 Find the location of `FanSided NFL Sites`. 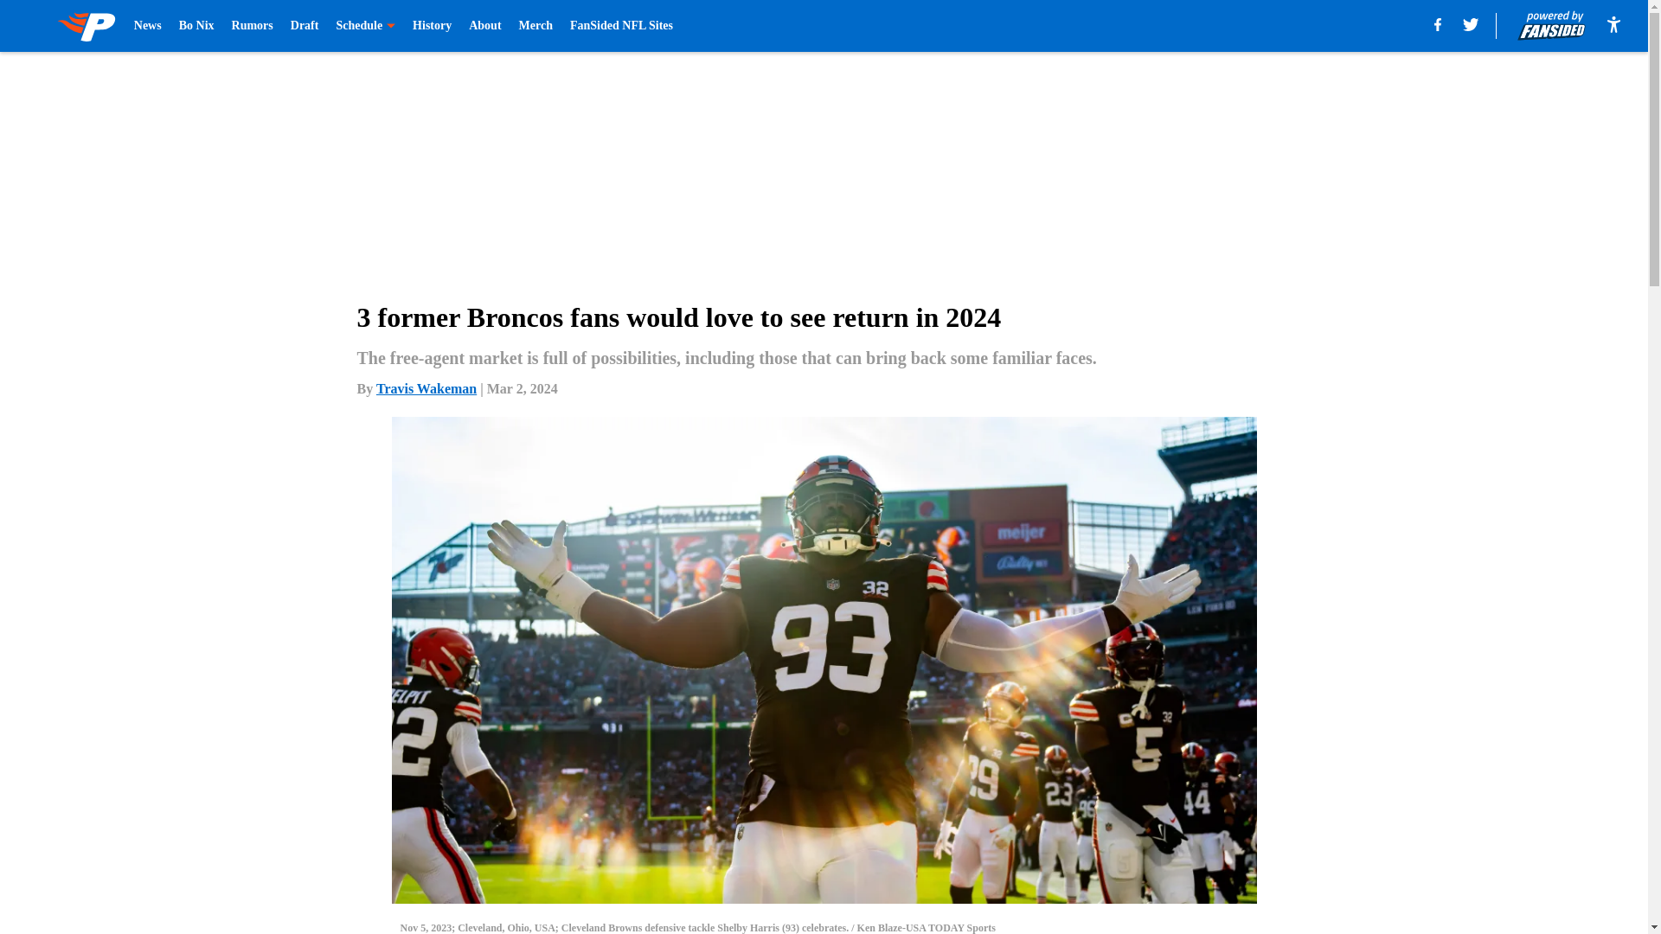

FanSided NFL Sites is located at coordinates (621, 26).